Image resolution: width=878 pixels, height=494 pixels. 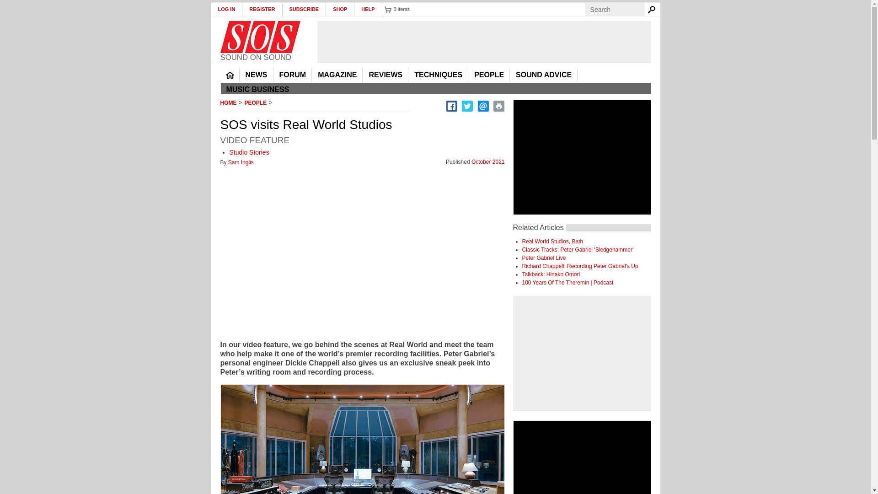 What do you see at coordinates (262, 9) in the screenshot?
I see `REGISTER` at bounding box center [262, 9].